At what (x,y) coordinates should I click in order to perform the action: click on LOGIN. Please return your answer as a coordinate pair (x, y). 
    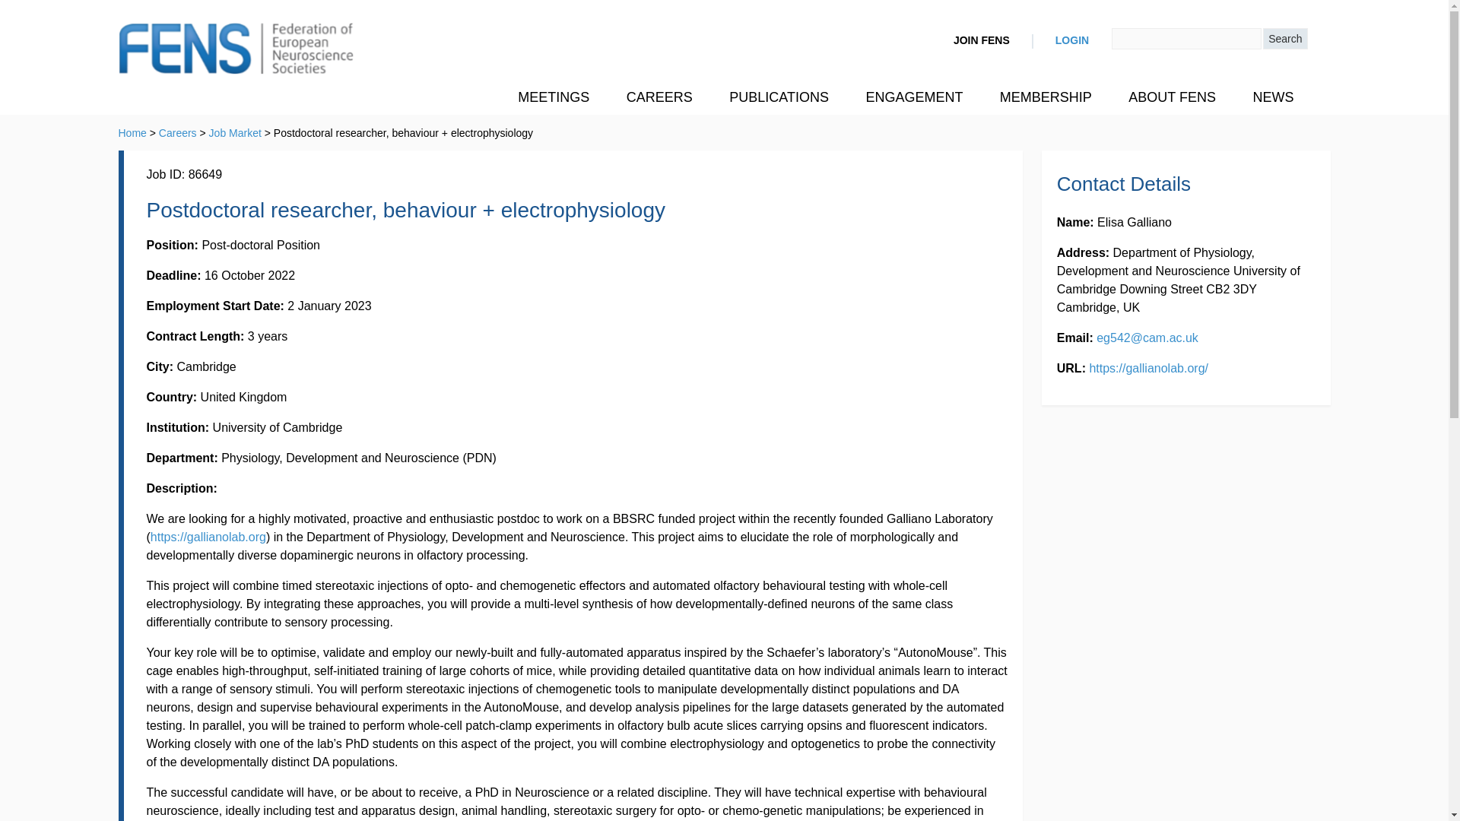
    Looking at the image, I should click on (1072, 41).